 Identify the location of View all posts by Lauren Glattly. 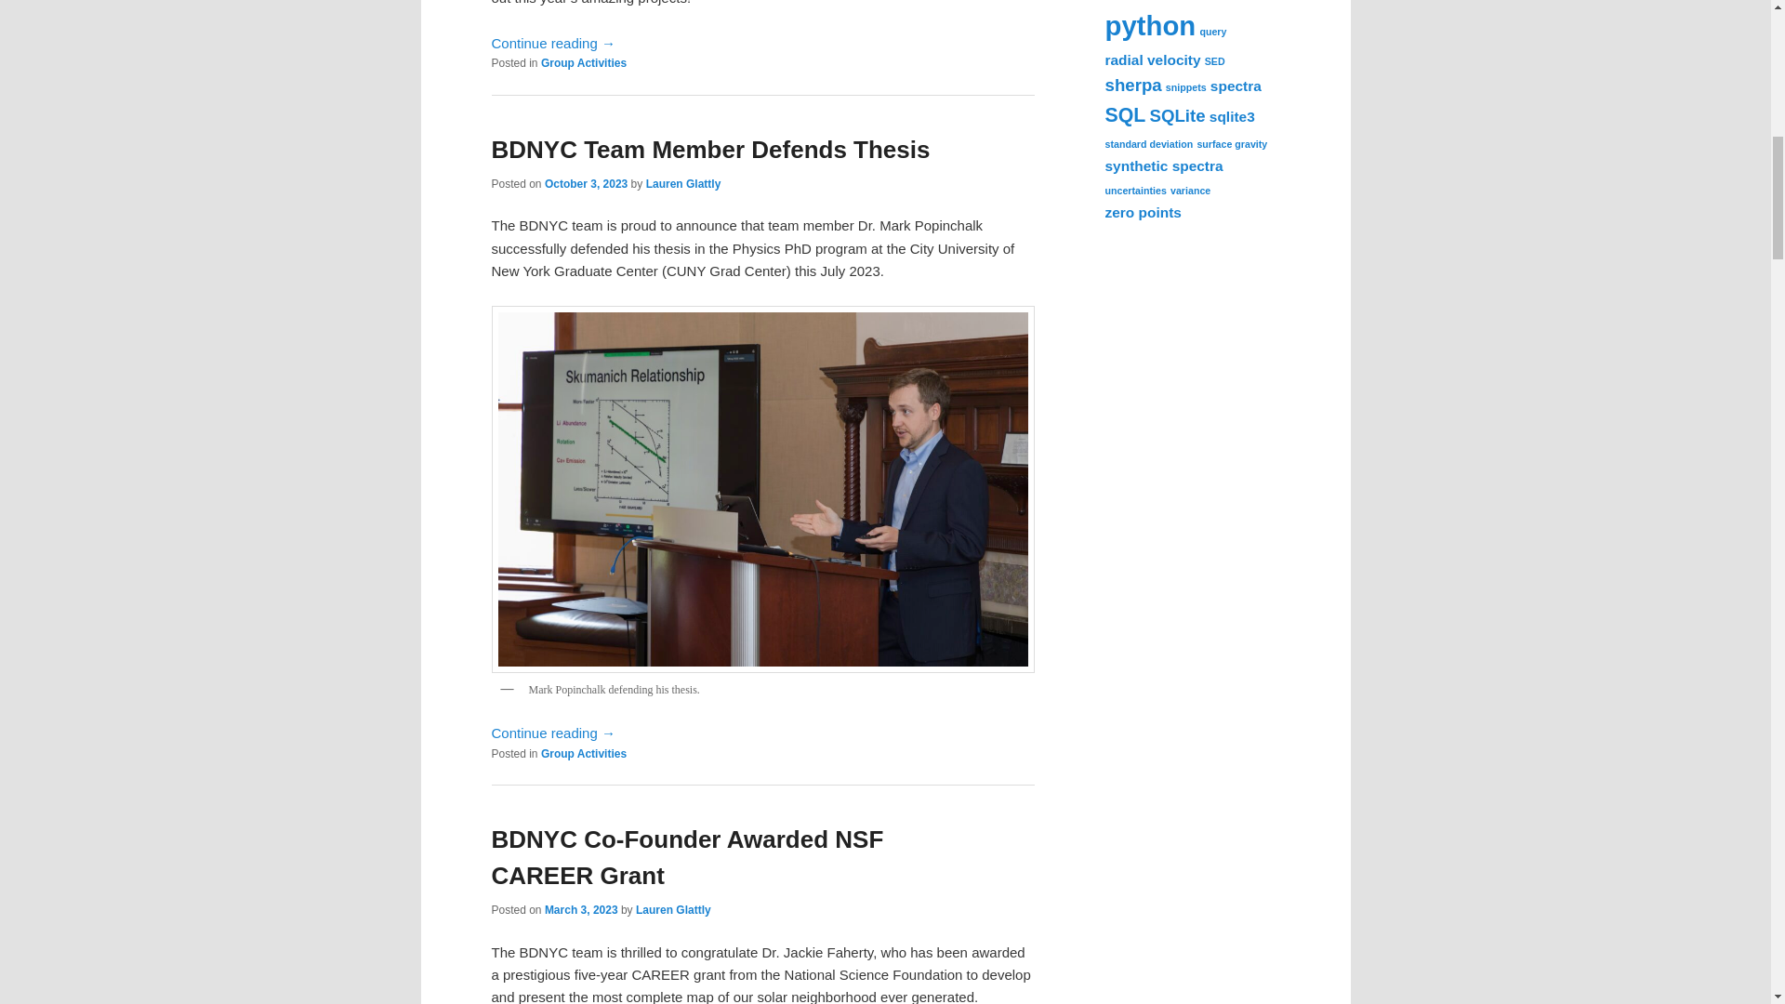
(683, 184).